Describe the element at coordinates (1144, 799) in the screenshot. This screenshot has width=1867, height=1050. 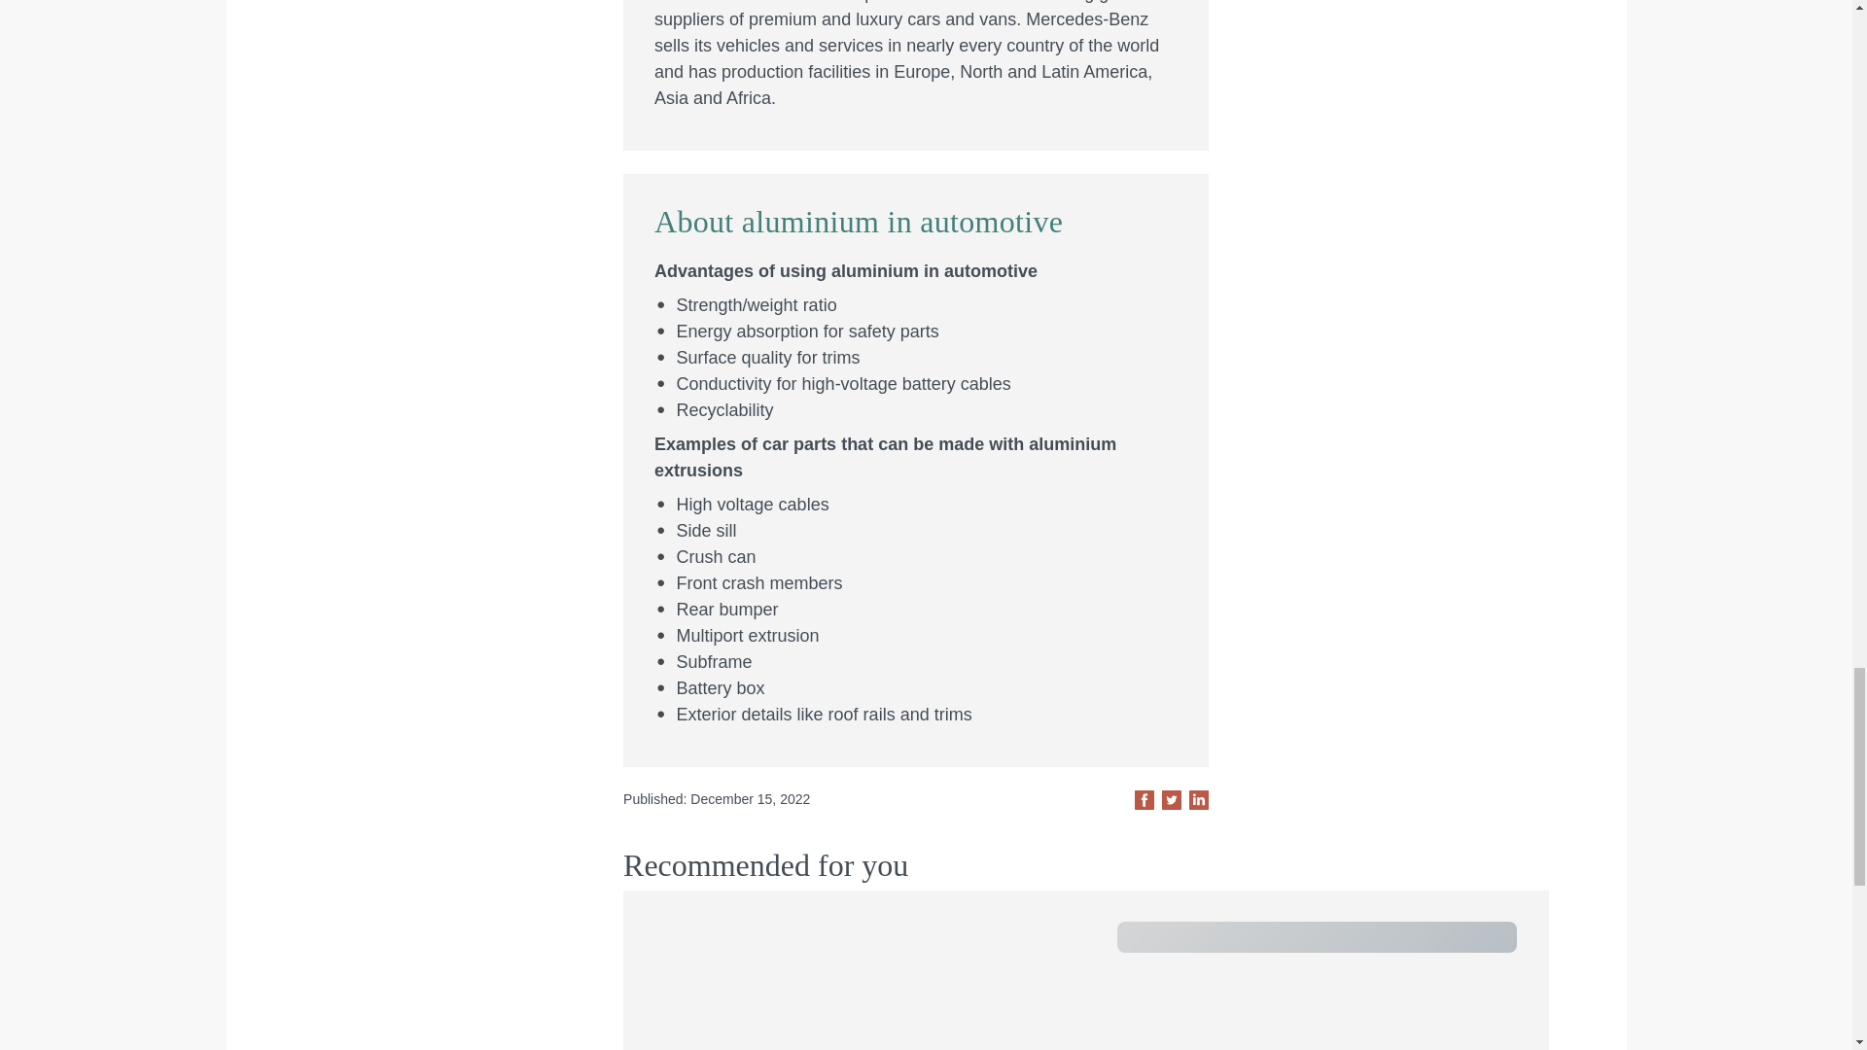
I see `Share on facebook` at that location.